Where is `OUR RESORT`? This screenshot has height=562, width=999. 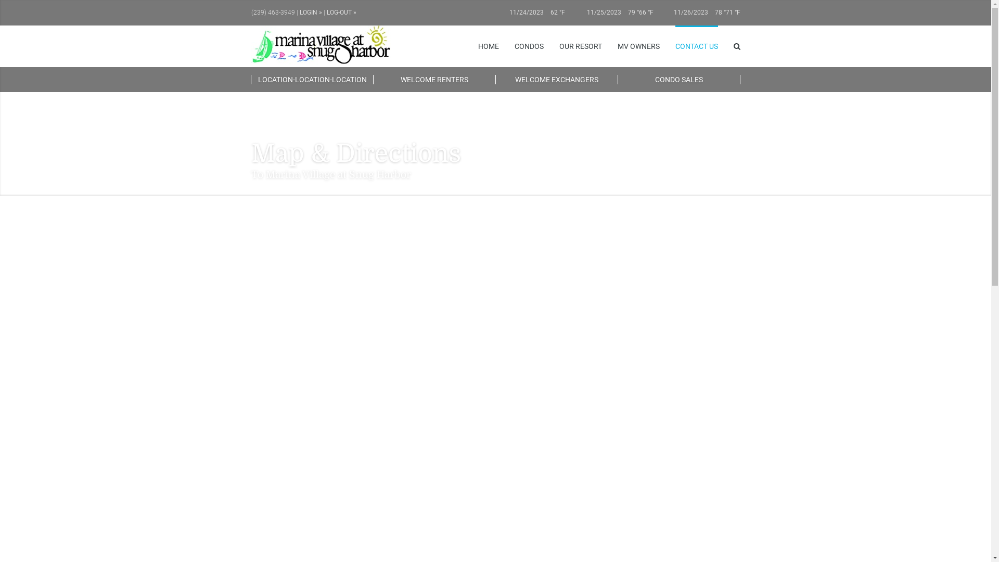 OUR RESORT is located at coordinates (580, 46).